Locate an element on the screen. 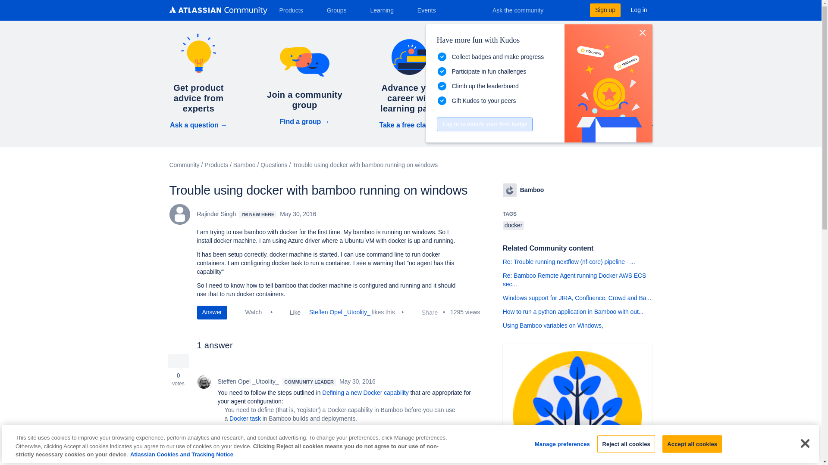 This screenshot has height=465, width=828. Sign up is located at coordinates (605, 10).